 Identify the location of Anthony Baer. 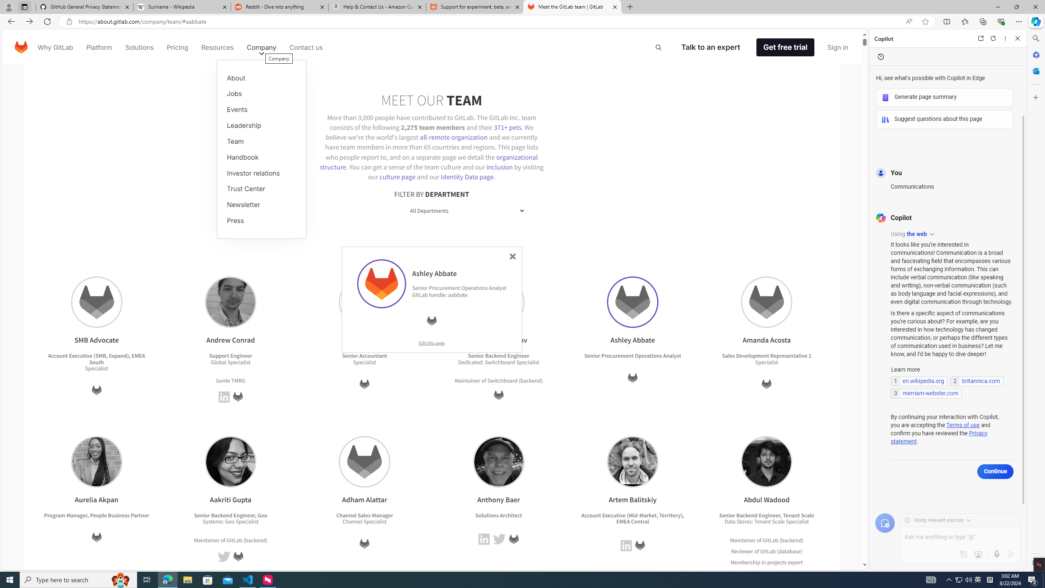
(498, 461).